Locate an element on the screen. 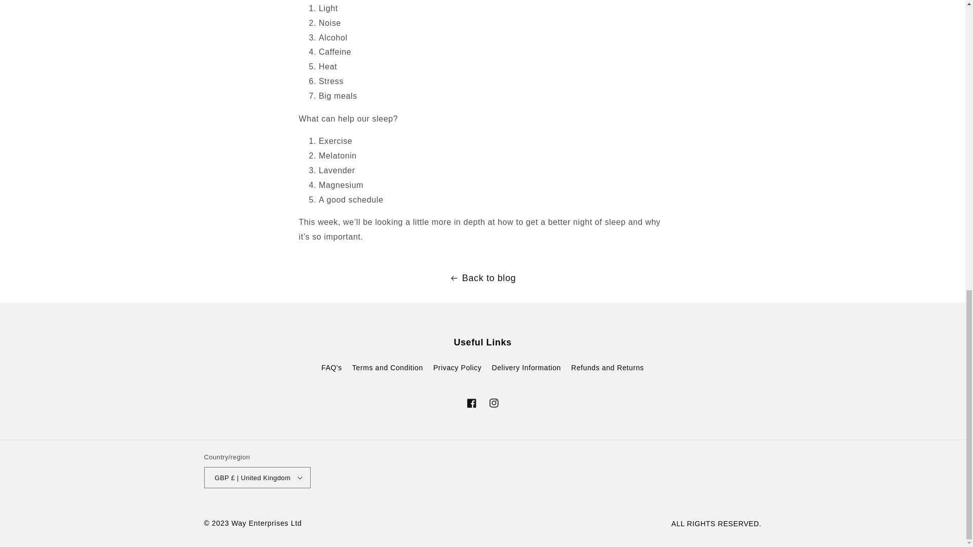  Terms and Condition is located at coordinates (388, 368).